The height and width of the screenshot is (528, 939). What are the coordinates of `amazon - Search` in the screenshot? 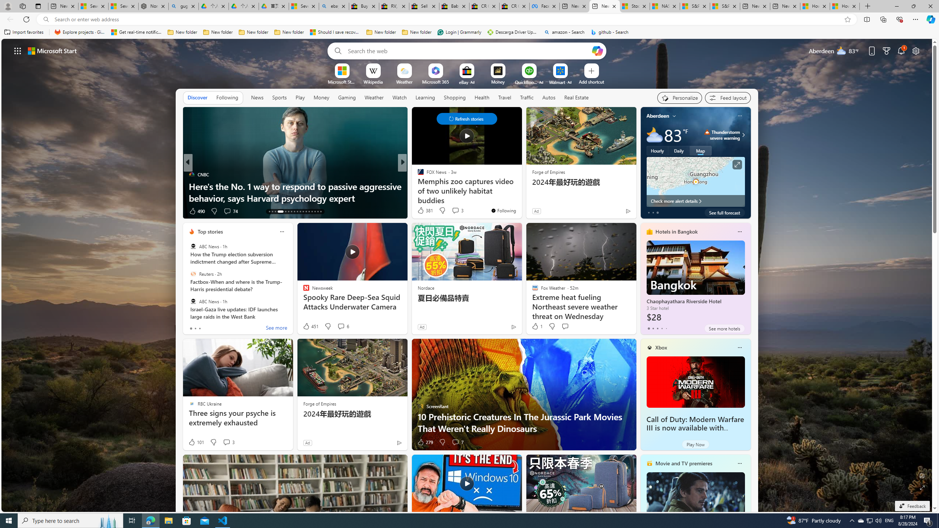 It's located at (564, 32).